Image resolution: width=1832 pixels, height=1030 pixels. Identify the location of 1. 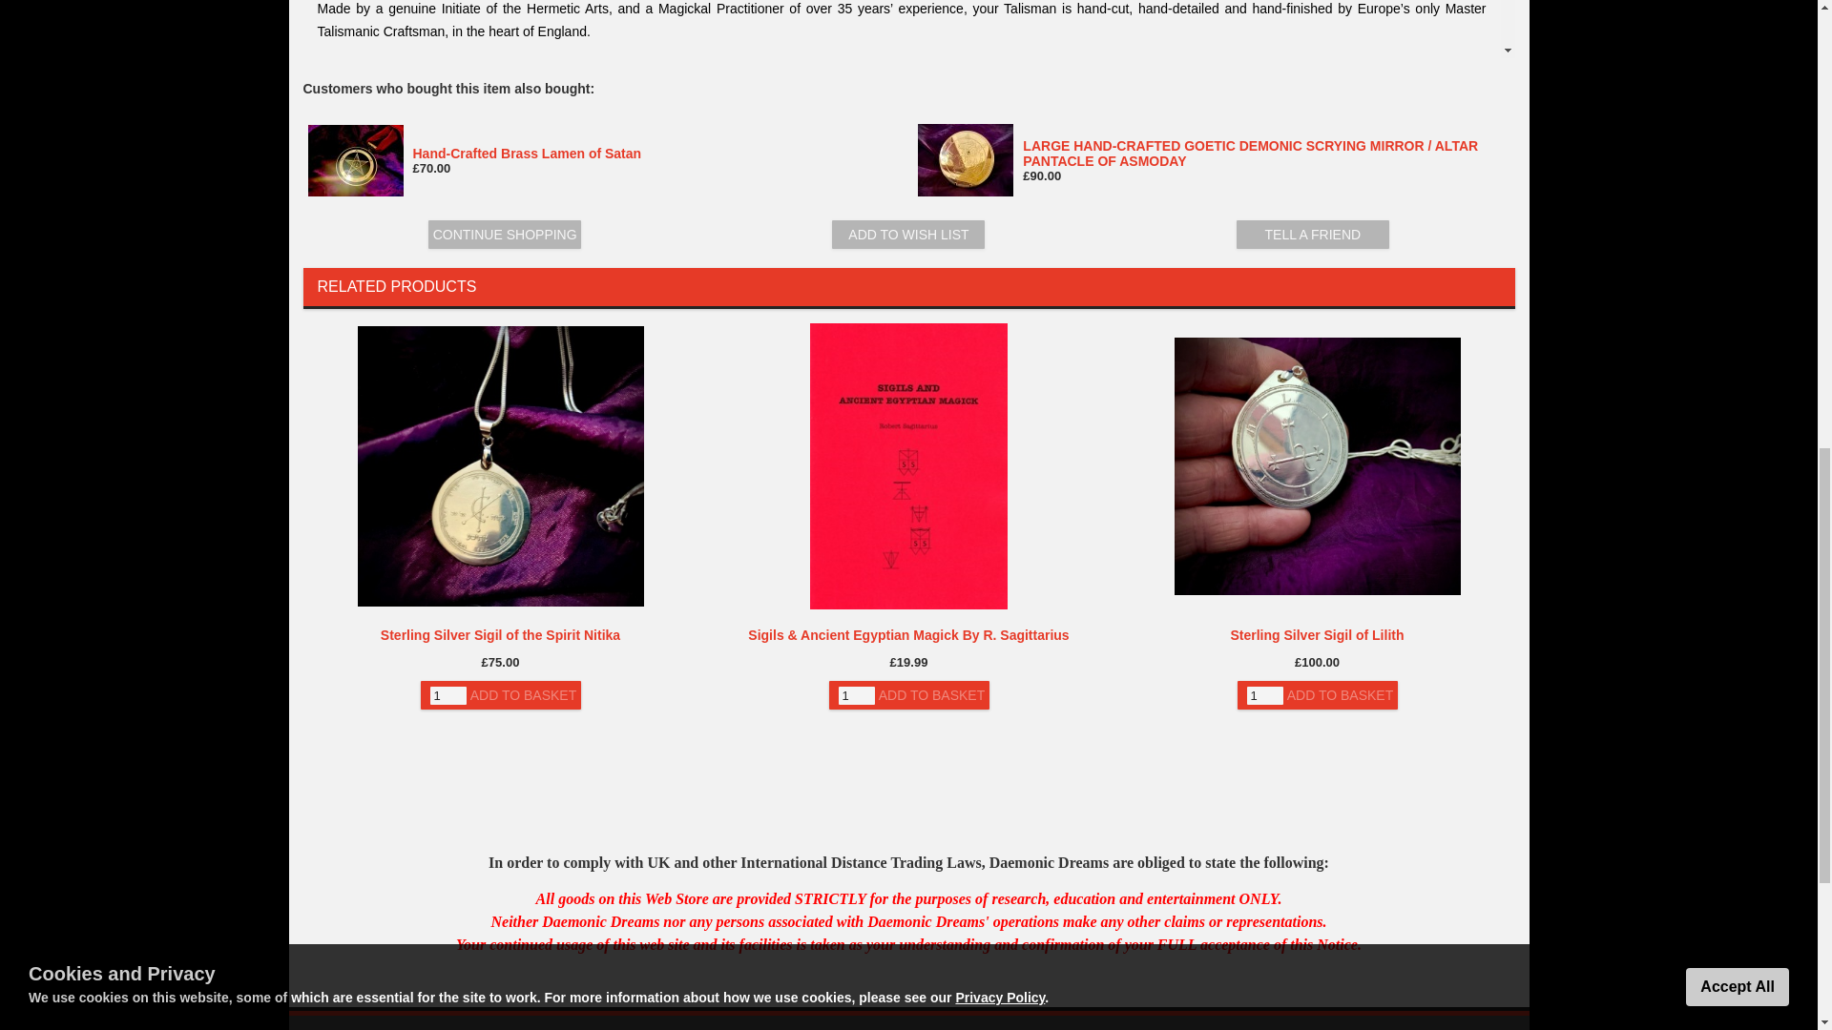
(447, 695).